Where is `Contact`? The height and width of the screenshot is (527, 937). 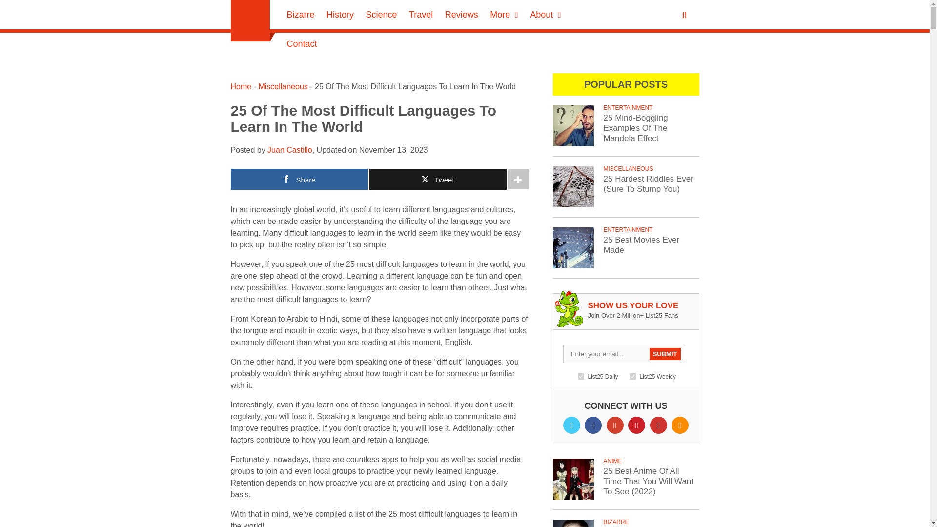
Contact is located at coordinates (302, 44).